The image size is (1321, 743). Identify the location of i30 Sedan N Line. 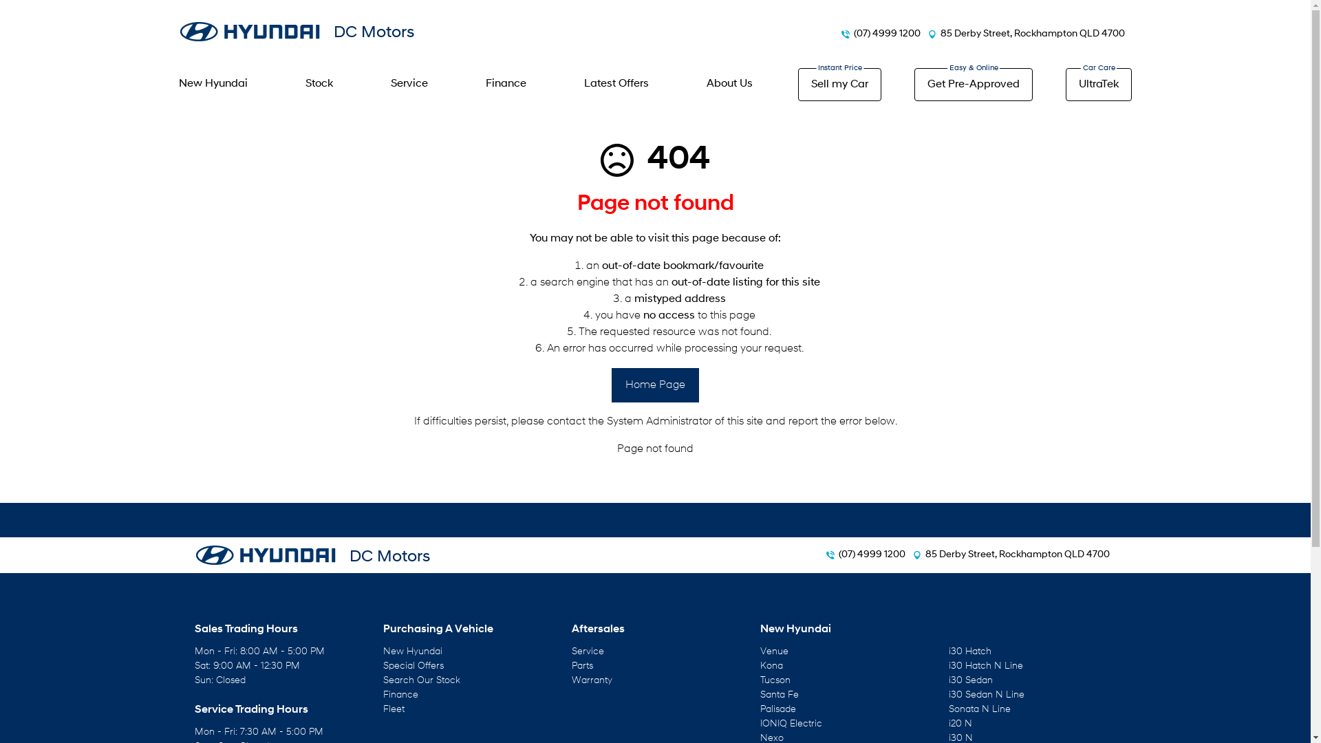
(986, 695).